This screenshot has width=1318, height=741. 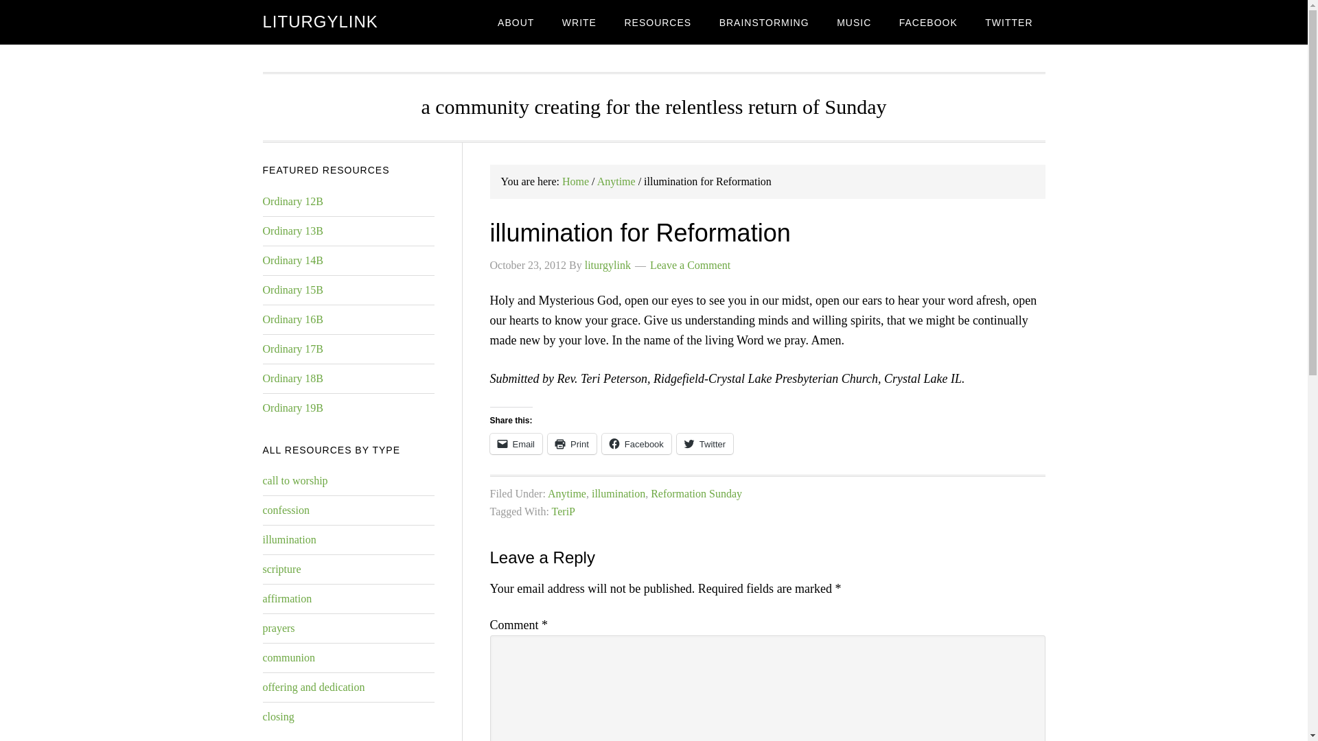 I want to click on illumination, so click(x=289, y=539).